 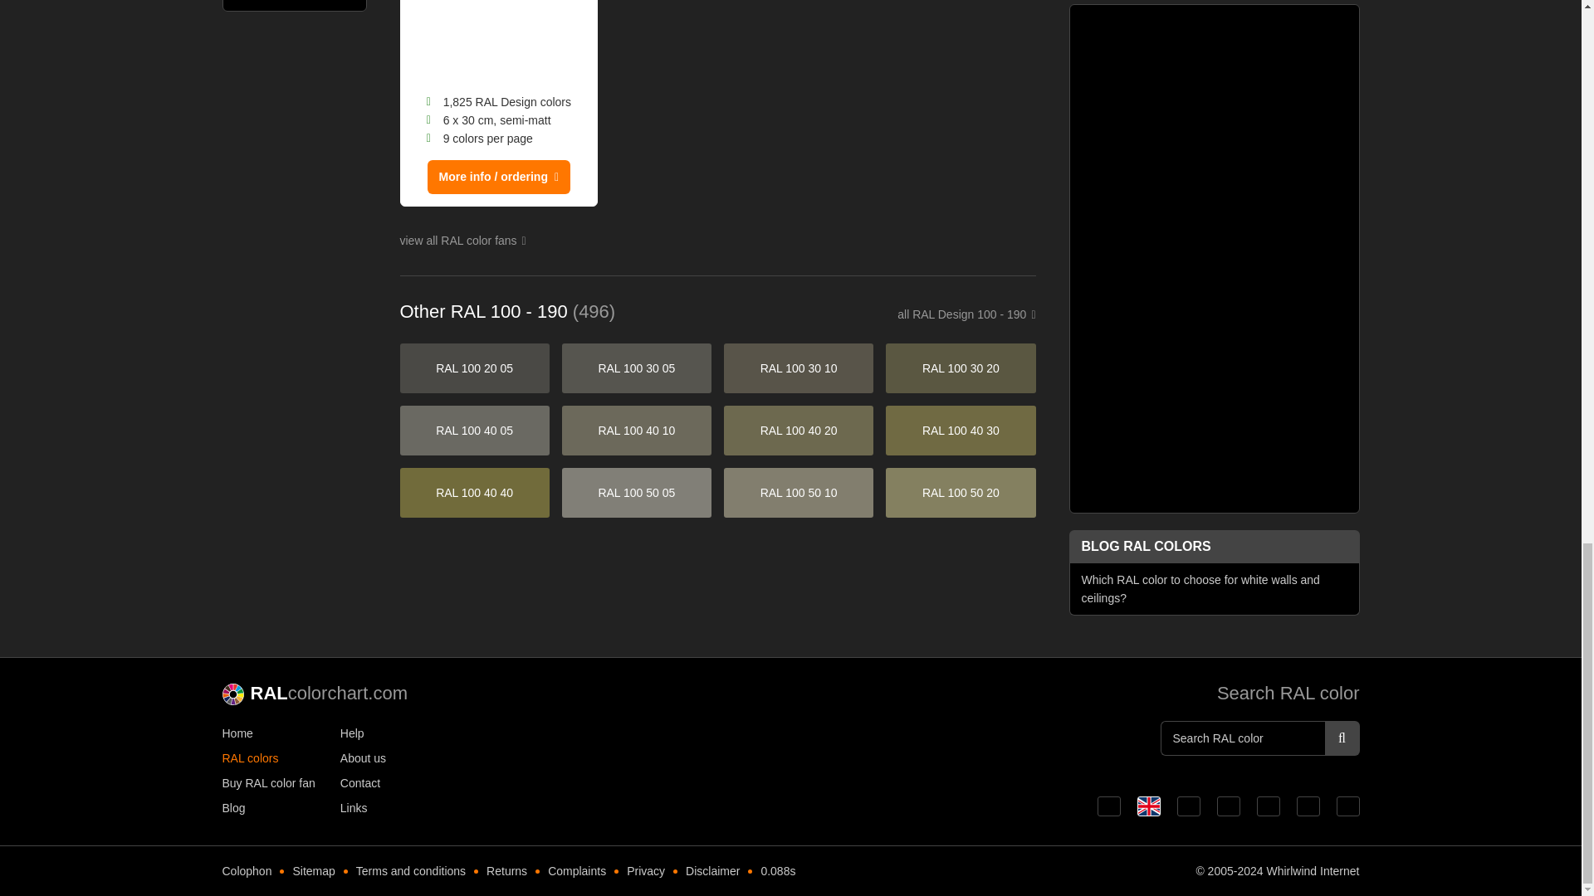 What do you see at coordinates (475, 368) in the screenshot?
I see `RAL 100 20 05 Night green` at bounding box center [475, 368].